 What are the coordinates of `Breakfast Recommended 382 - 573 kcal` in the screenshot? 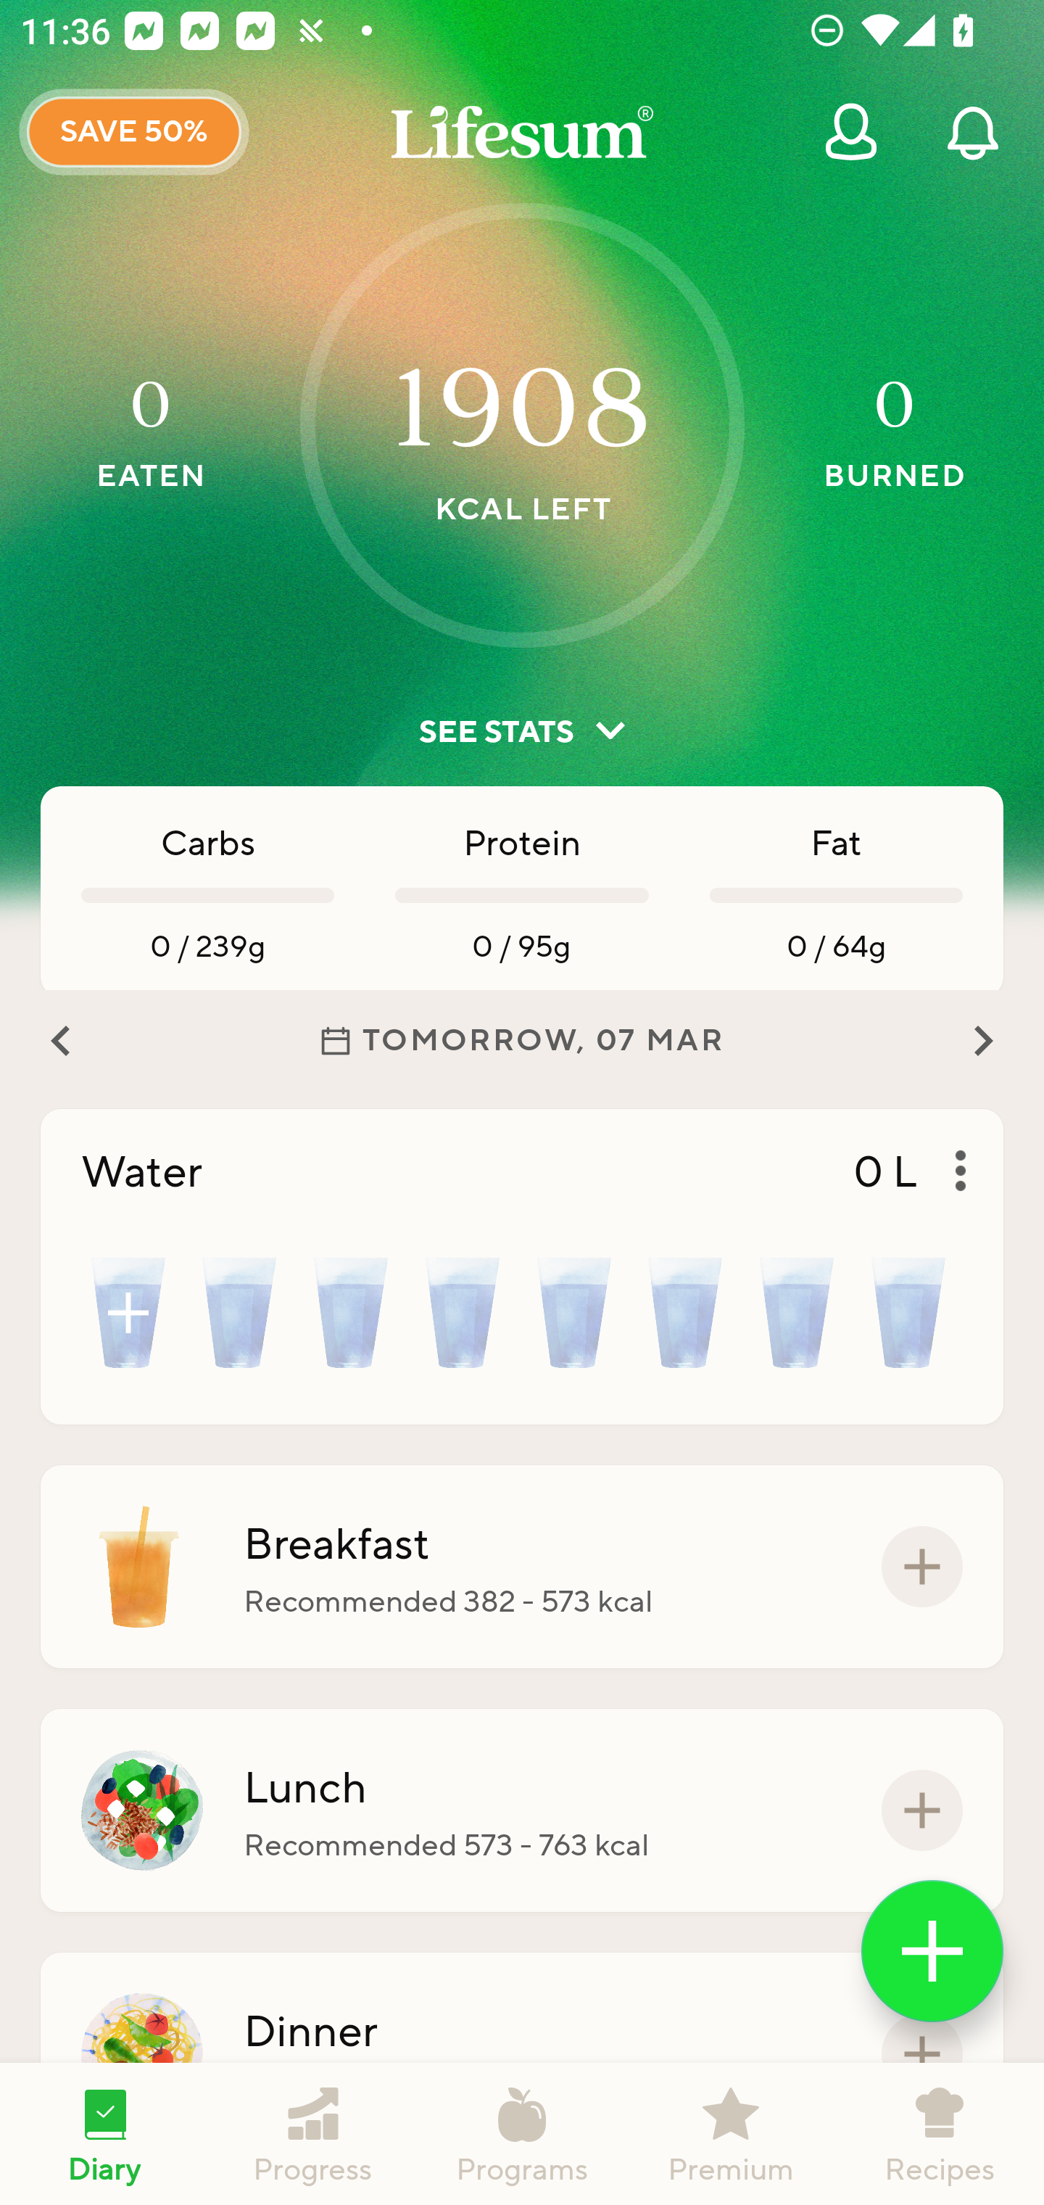 It's located at (522, 1567).